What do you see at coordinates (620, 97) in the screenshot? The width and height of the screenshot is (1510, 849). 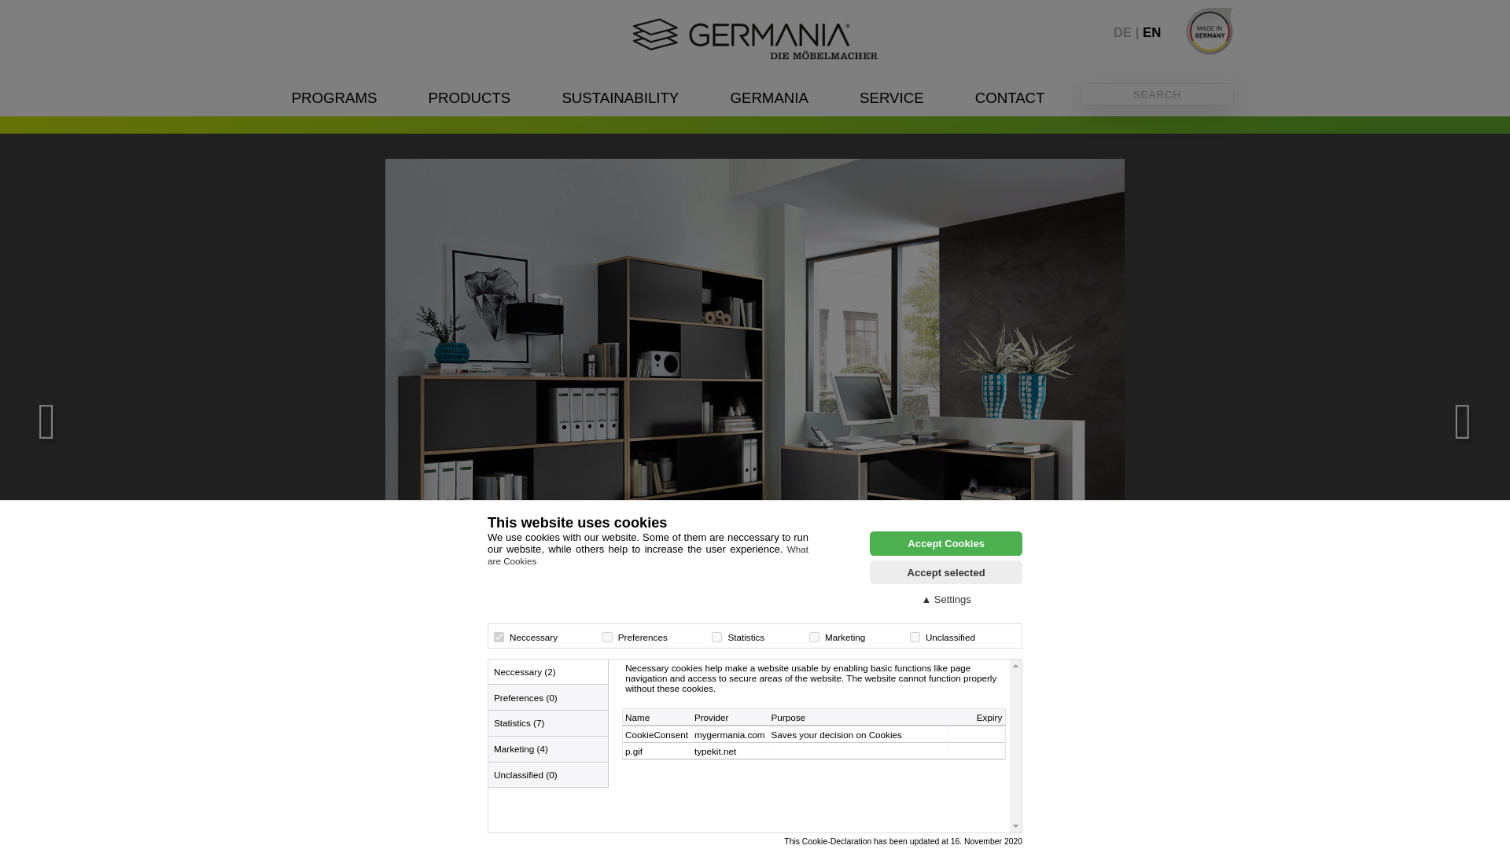 I see `sustainability` at bounding box center [620, 97].